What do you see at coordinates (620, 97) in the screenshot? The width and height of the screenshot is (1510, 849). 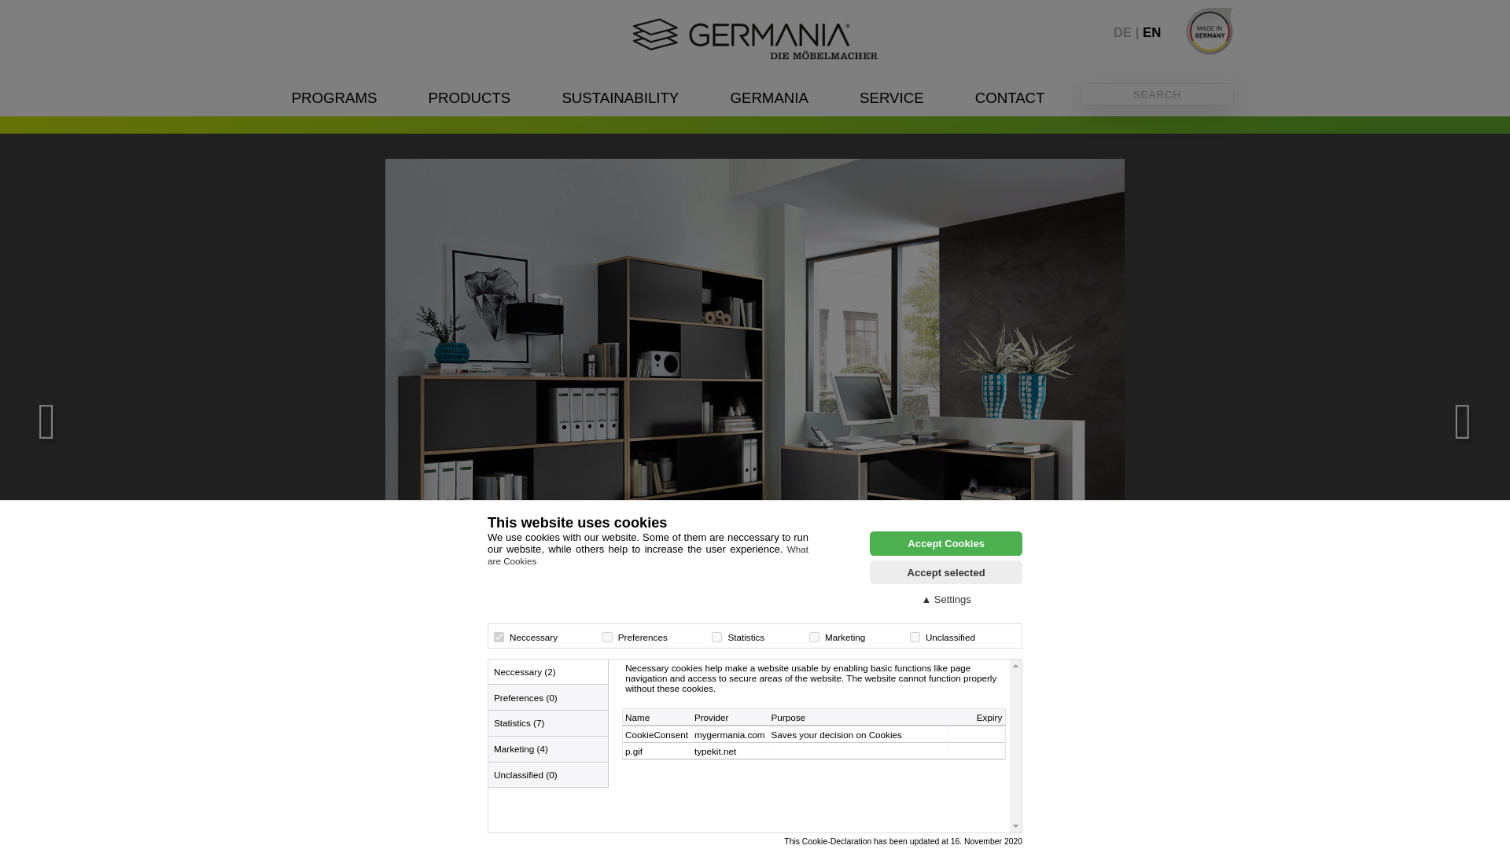 I see `sustainability` at bounding box center [620, 97].